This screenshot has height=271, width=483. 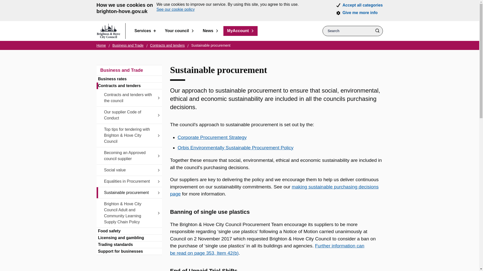 What do you see at coordinates (179, 31) in the screenshot?
I see `Your council` at bounding box center [179, 31].